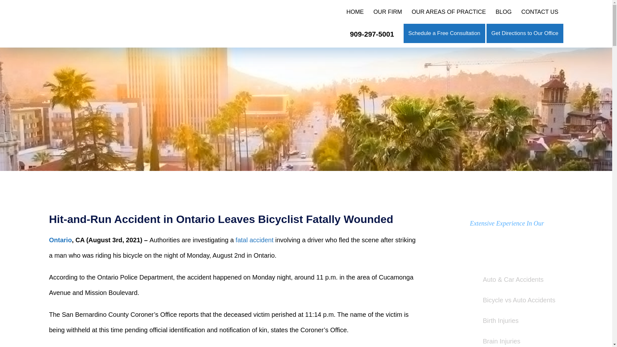 The width and height of the screenshot is (617, 347). I want to click on fatal accident, so click(255, 240).